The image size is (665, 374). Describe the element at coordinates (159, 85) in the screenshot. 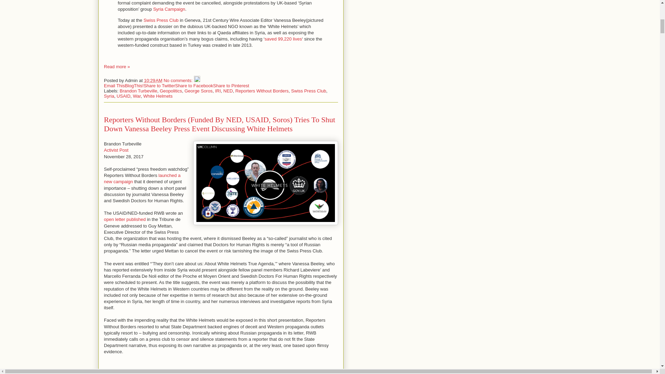

I see `Share to Twitter` at that location.